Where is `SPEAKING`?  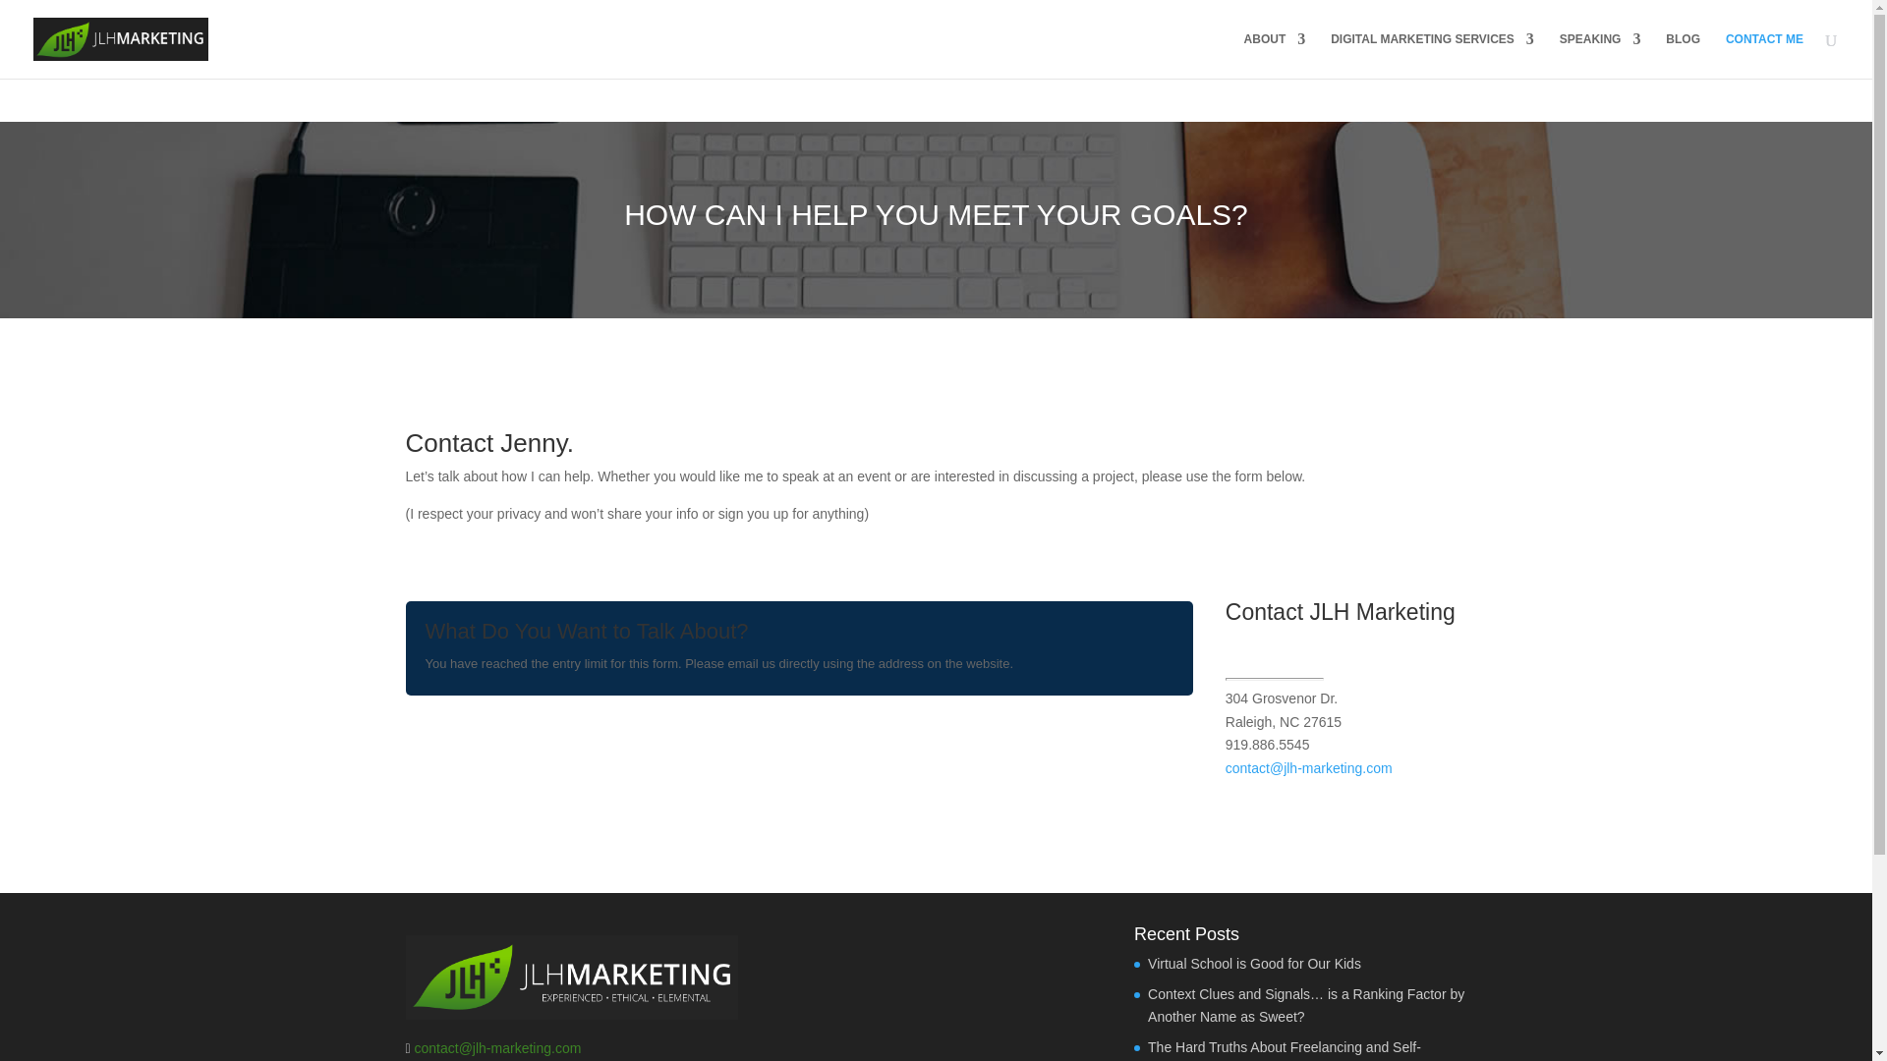 SPEAKING is located at coordinates (1600, 55).